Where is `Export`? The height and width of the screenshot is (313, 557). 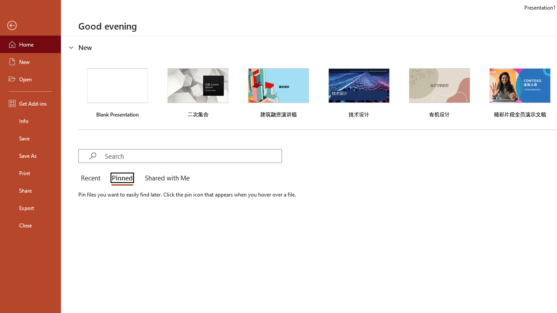 Export is located at coordinates (30, 208).